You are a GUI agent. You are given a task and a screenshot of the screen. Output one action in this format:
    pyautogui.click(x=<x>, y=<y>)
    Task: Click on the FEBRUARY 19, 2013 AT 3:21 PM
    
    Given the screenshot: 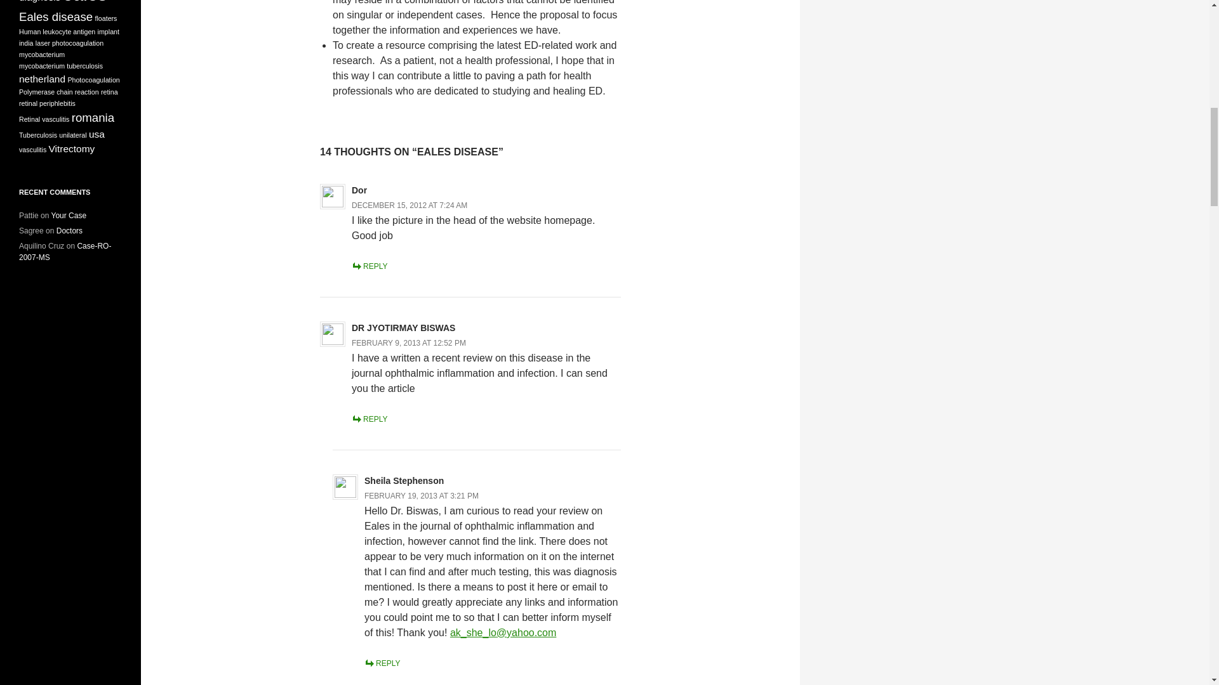 What is the action you would take?
    pyautogui.click(x=422, y=496)
    